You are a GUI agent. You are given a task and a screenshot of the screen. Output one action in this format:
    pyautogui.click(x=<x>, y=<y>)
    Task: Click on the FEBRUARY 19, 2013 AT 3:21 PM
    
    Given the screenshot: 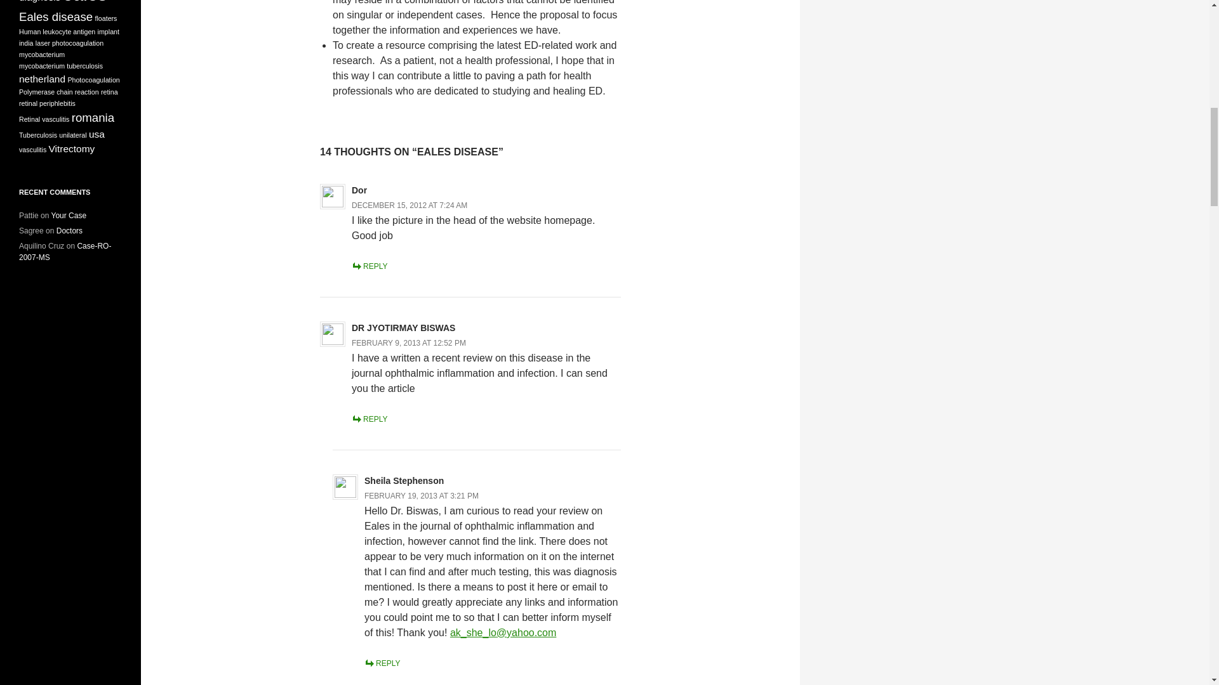 What is the action you would take?
    pyautogui.click(x=422, y=496)
    